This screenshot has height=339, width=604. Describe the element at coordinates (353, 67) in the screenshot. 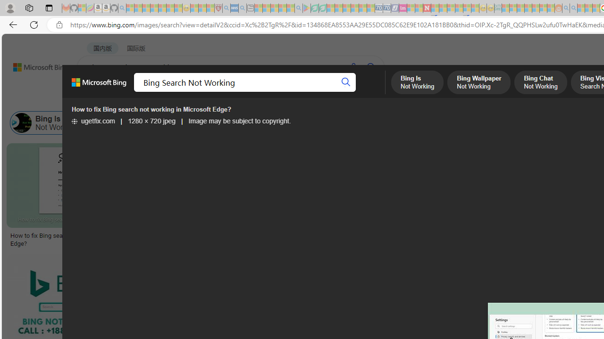

I see `Search using voice` at that location.